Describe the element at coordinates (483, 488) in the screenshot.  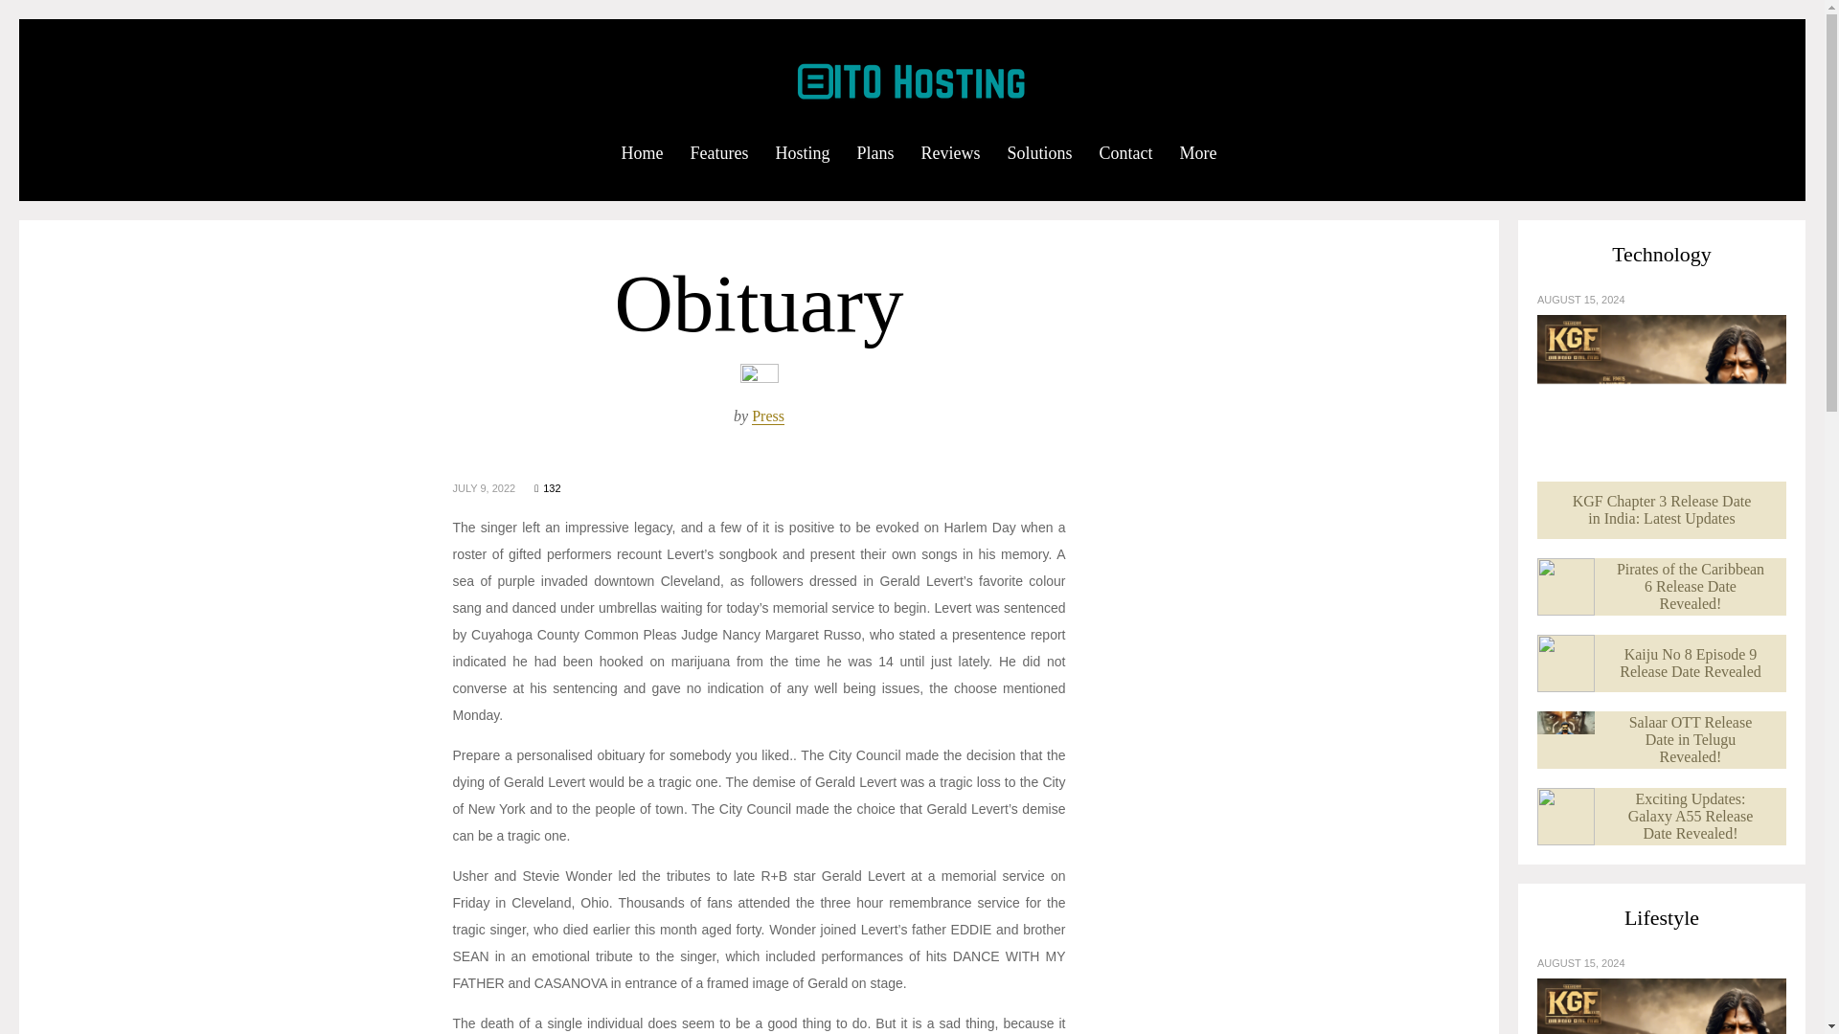
I see `JULY 9, 2022` at that location.